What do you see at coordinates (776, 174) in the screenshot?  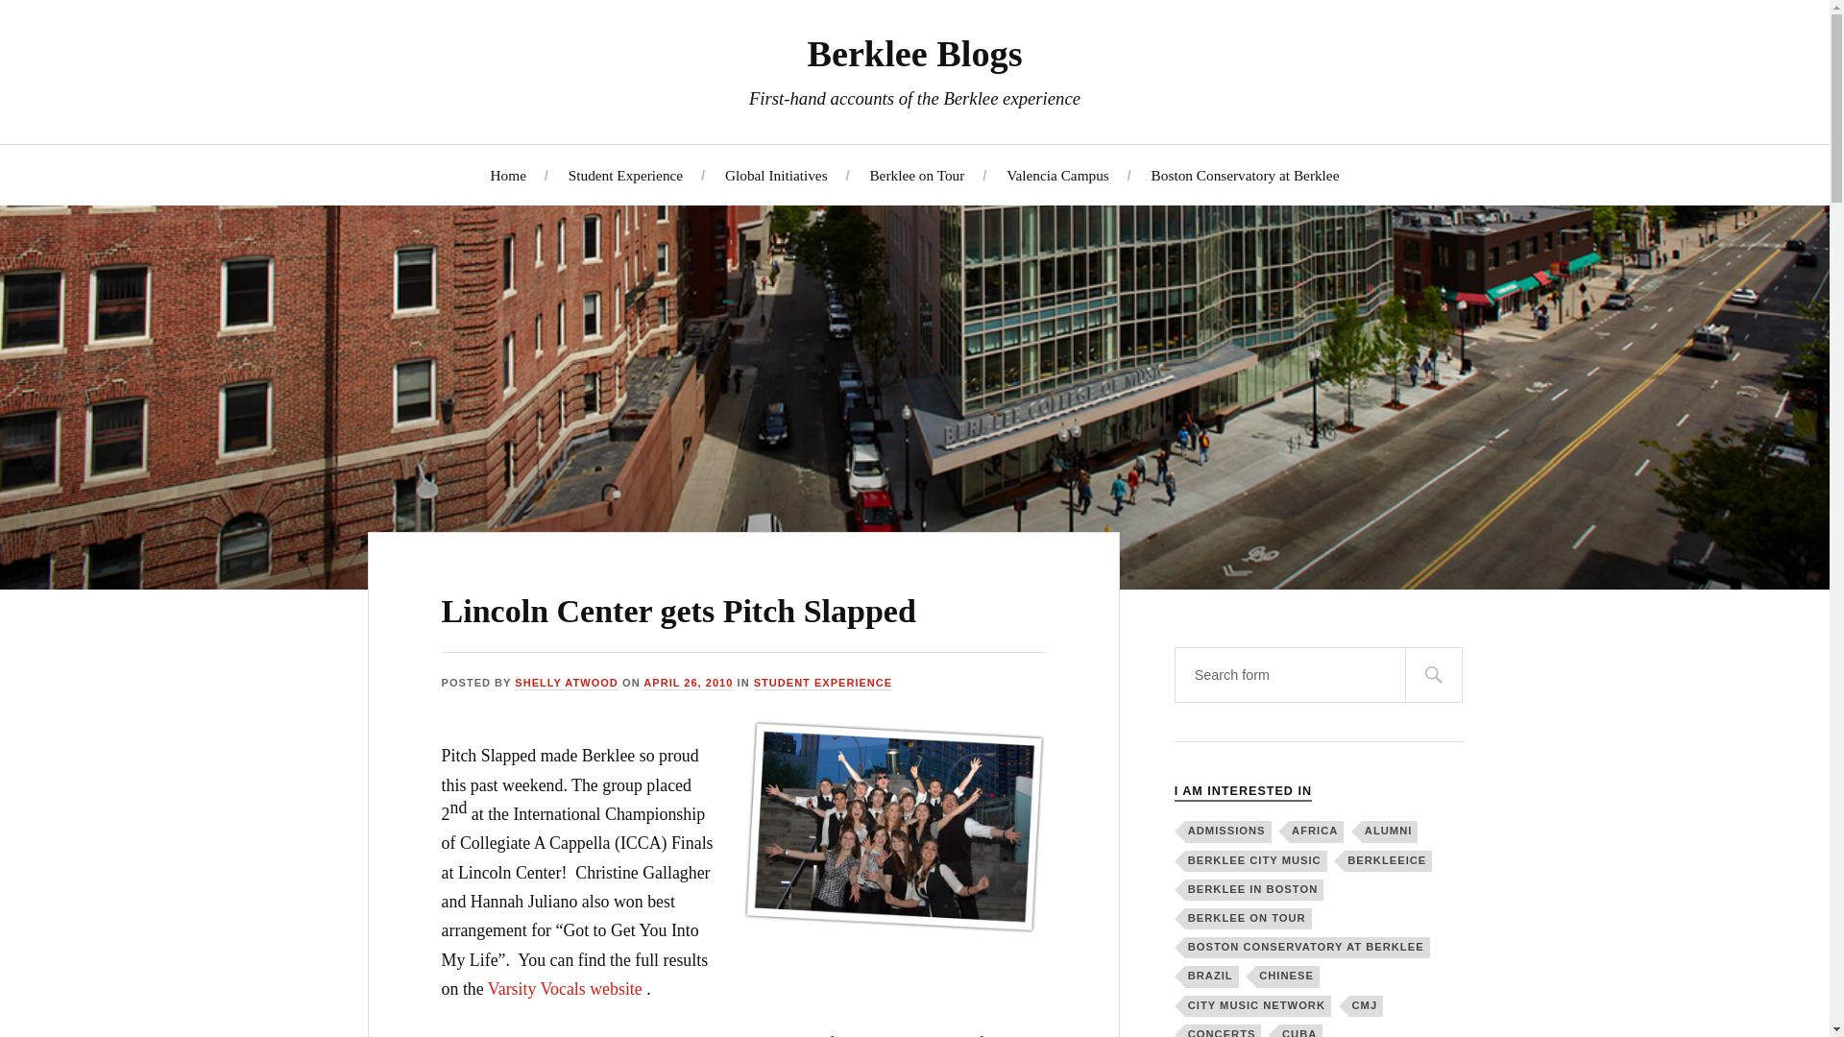 I see `Global Initiatives` at bounding box center [776, 174].